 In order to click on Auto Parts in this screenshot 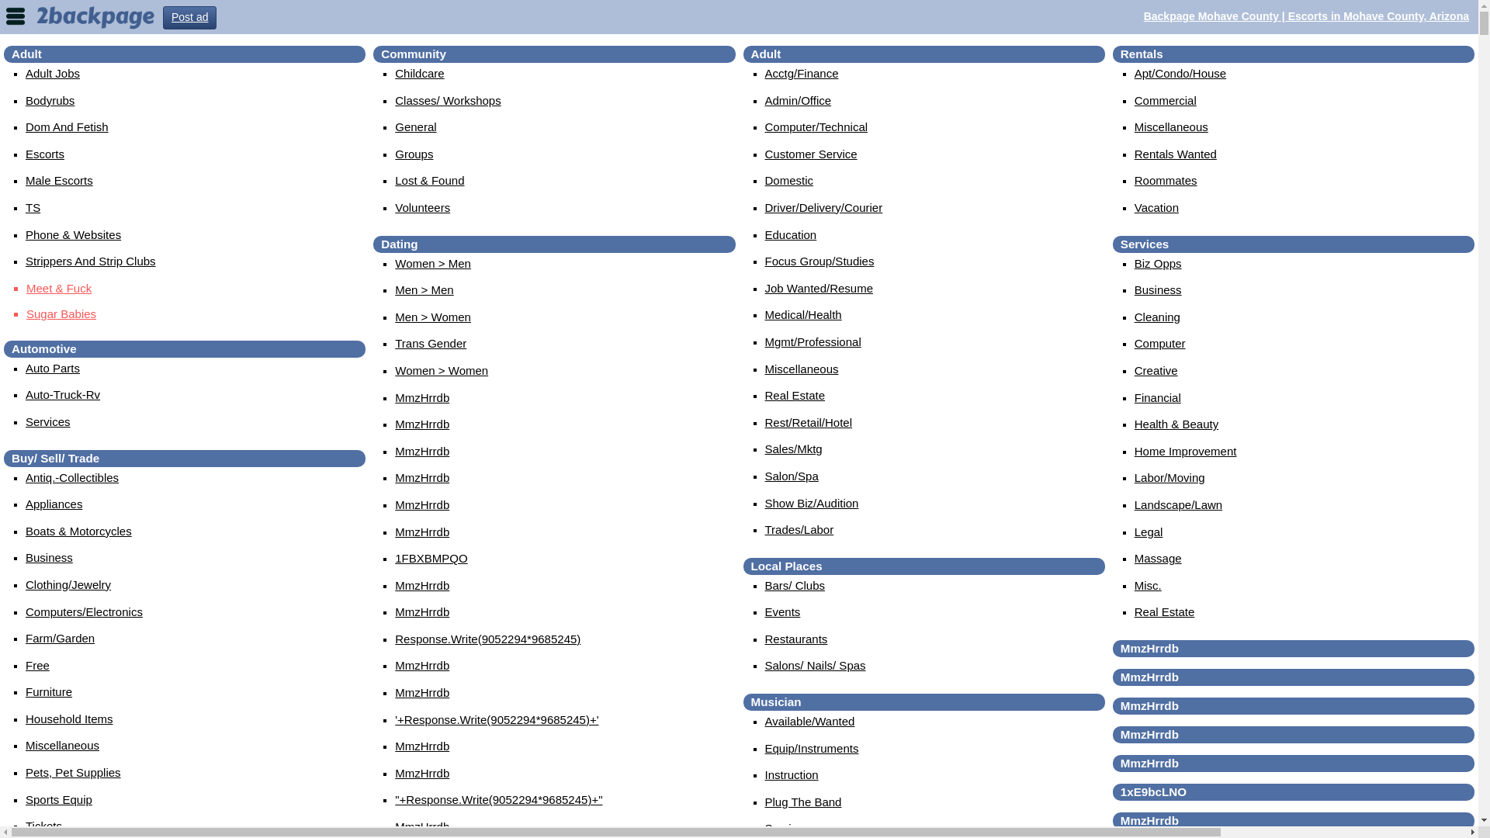, I will do `click(53, 368)`.